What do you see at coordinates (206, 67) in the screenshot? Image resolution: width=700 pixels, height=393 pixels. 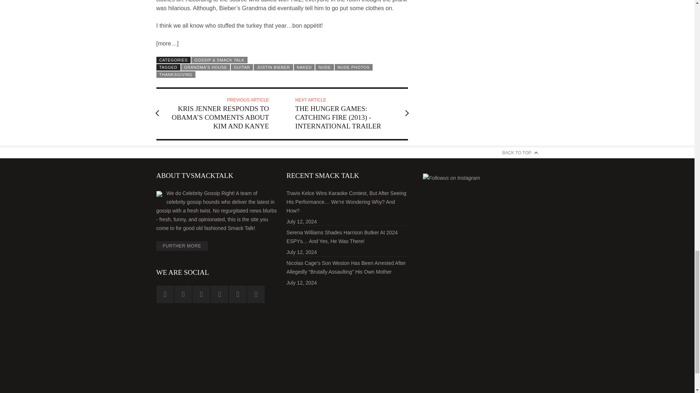 I see `View all posts tagged grandma's house` at bounding box center [206, 67].